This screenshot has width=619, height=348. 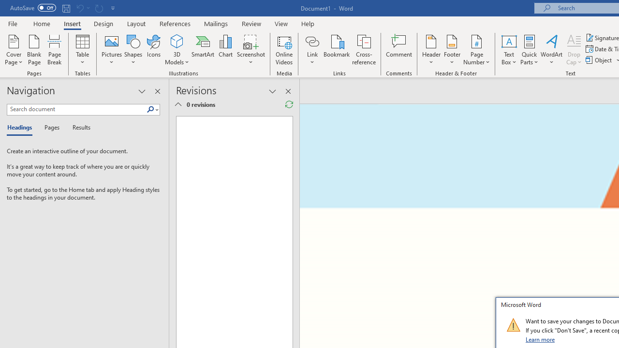 What do you see at coordinates (14, 49) in the screenshot?
I see `Cover Page` at bounding box center [14, 49].